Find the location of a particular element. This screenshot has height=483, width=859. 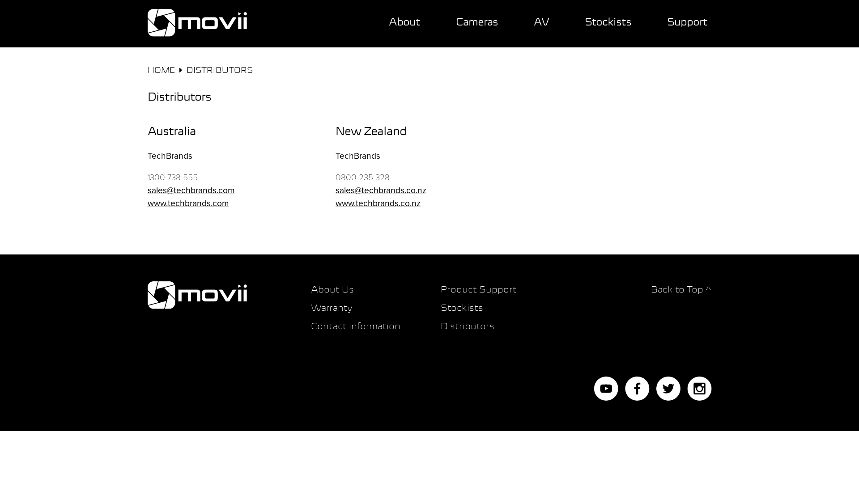

DISTRIBUTORS is located at coordinates (219, 71).